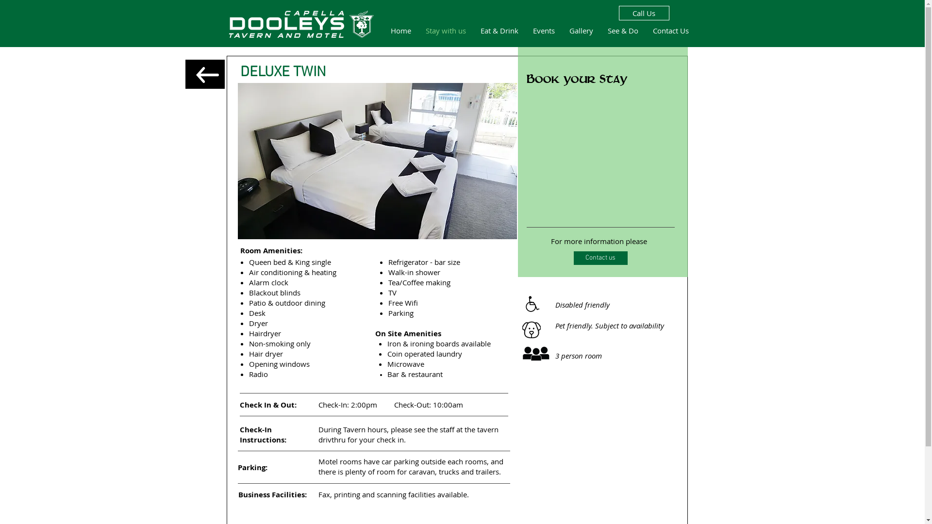  I want to click on Gallery, so click(582, 30).